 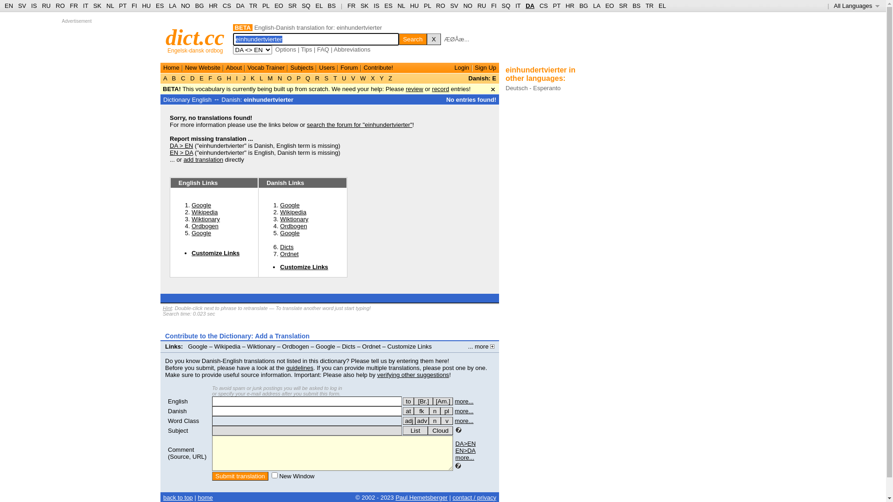 I want to click on Customize Links, so click(x=216, y=253).